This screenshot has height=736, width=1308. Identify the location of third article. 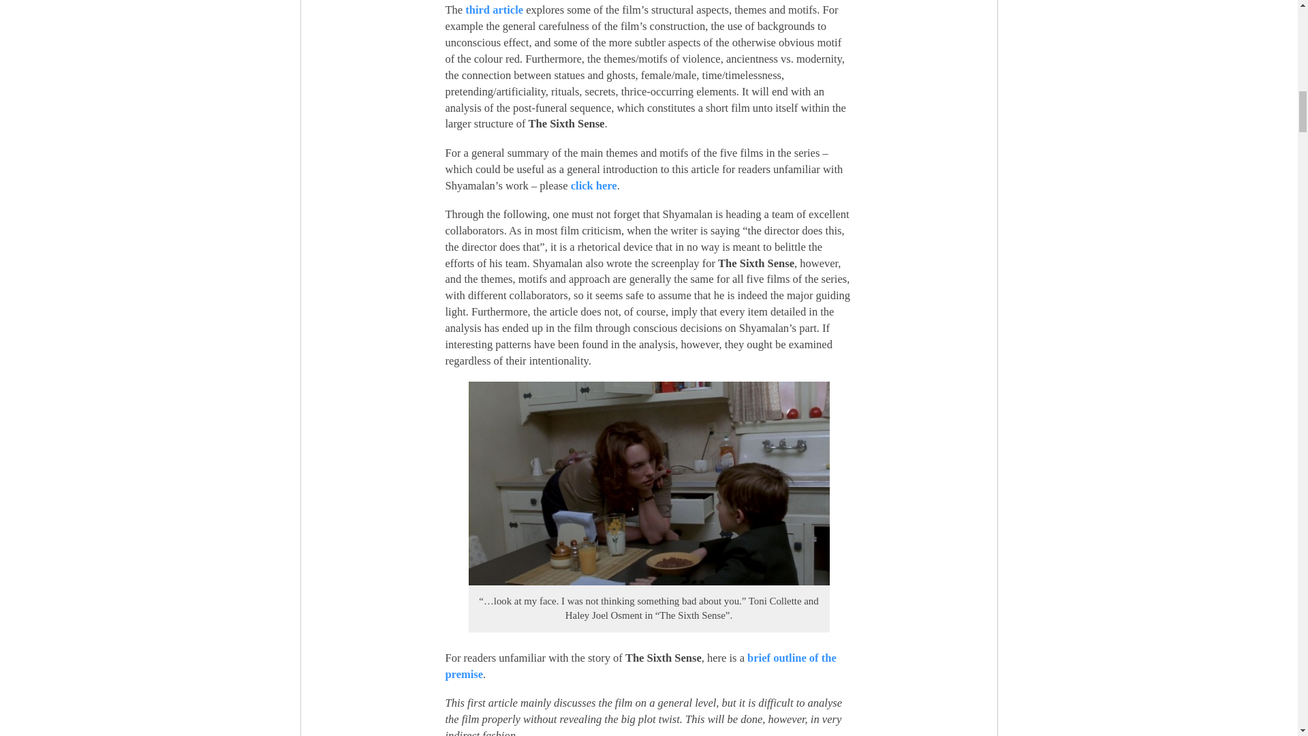
(495, 10).